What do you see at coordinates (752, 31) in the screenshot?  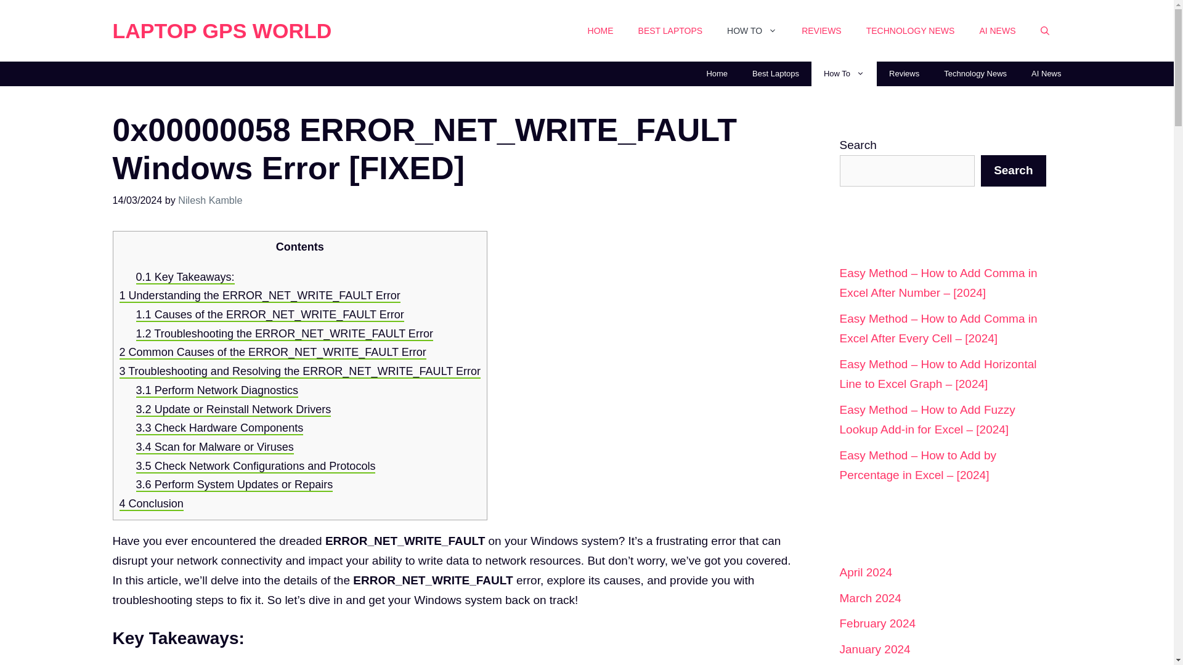 I see `HOW TO` at bounding box center [752, 31].